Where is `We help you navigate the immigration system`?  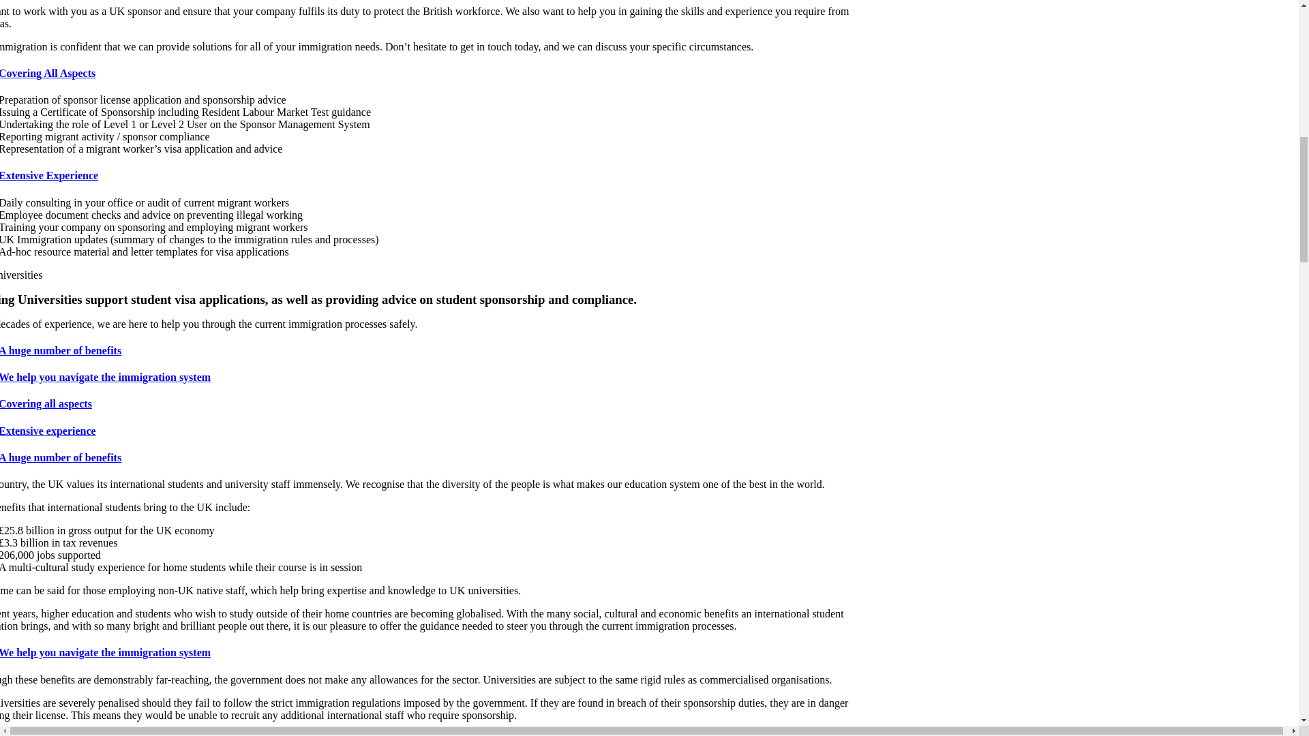 We help you navigate the immigration system is located at coordinates (428, 653).